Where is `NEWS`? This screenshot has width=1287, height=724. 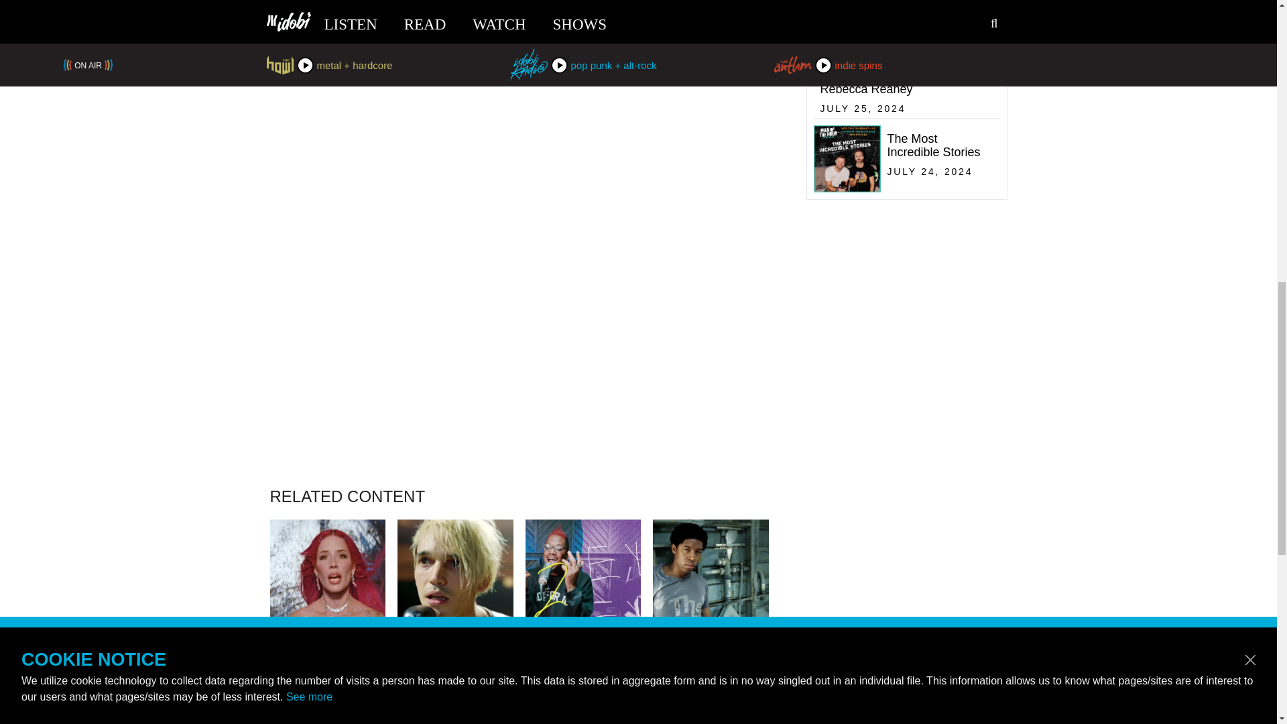 NEWS is located at coordinates (327, 671).